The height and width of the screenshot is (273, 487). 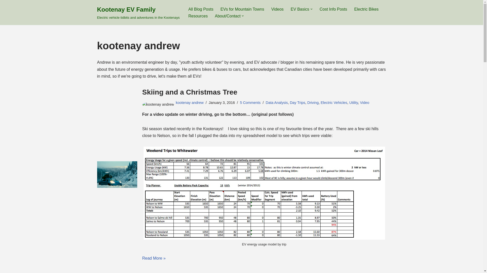 What do you see at coordinates (198, 16) in the screenshot?
I see `Resources` at bounding box center [198, 16].